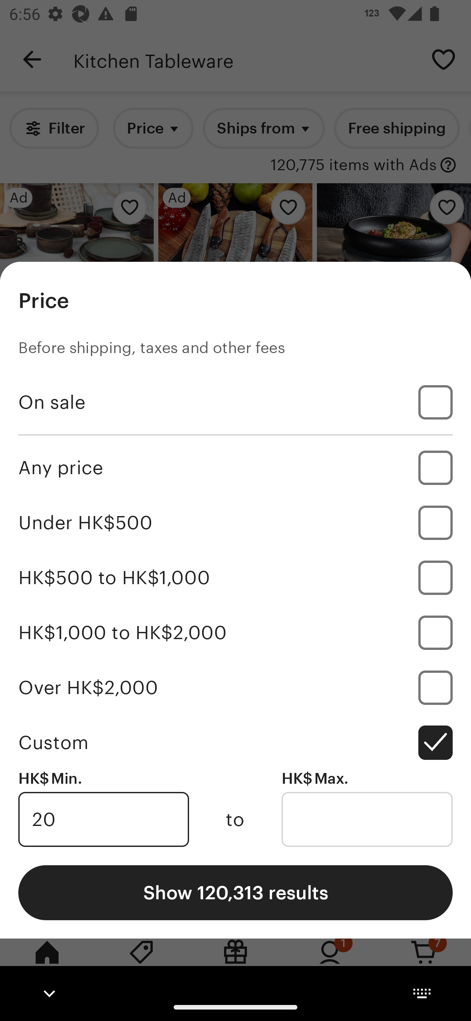 Image resolution: width=471 pixels, height=1021 pixels. I want to click on Under HK$500, so click(235, 523).